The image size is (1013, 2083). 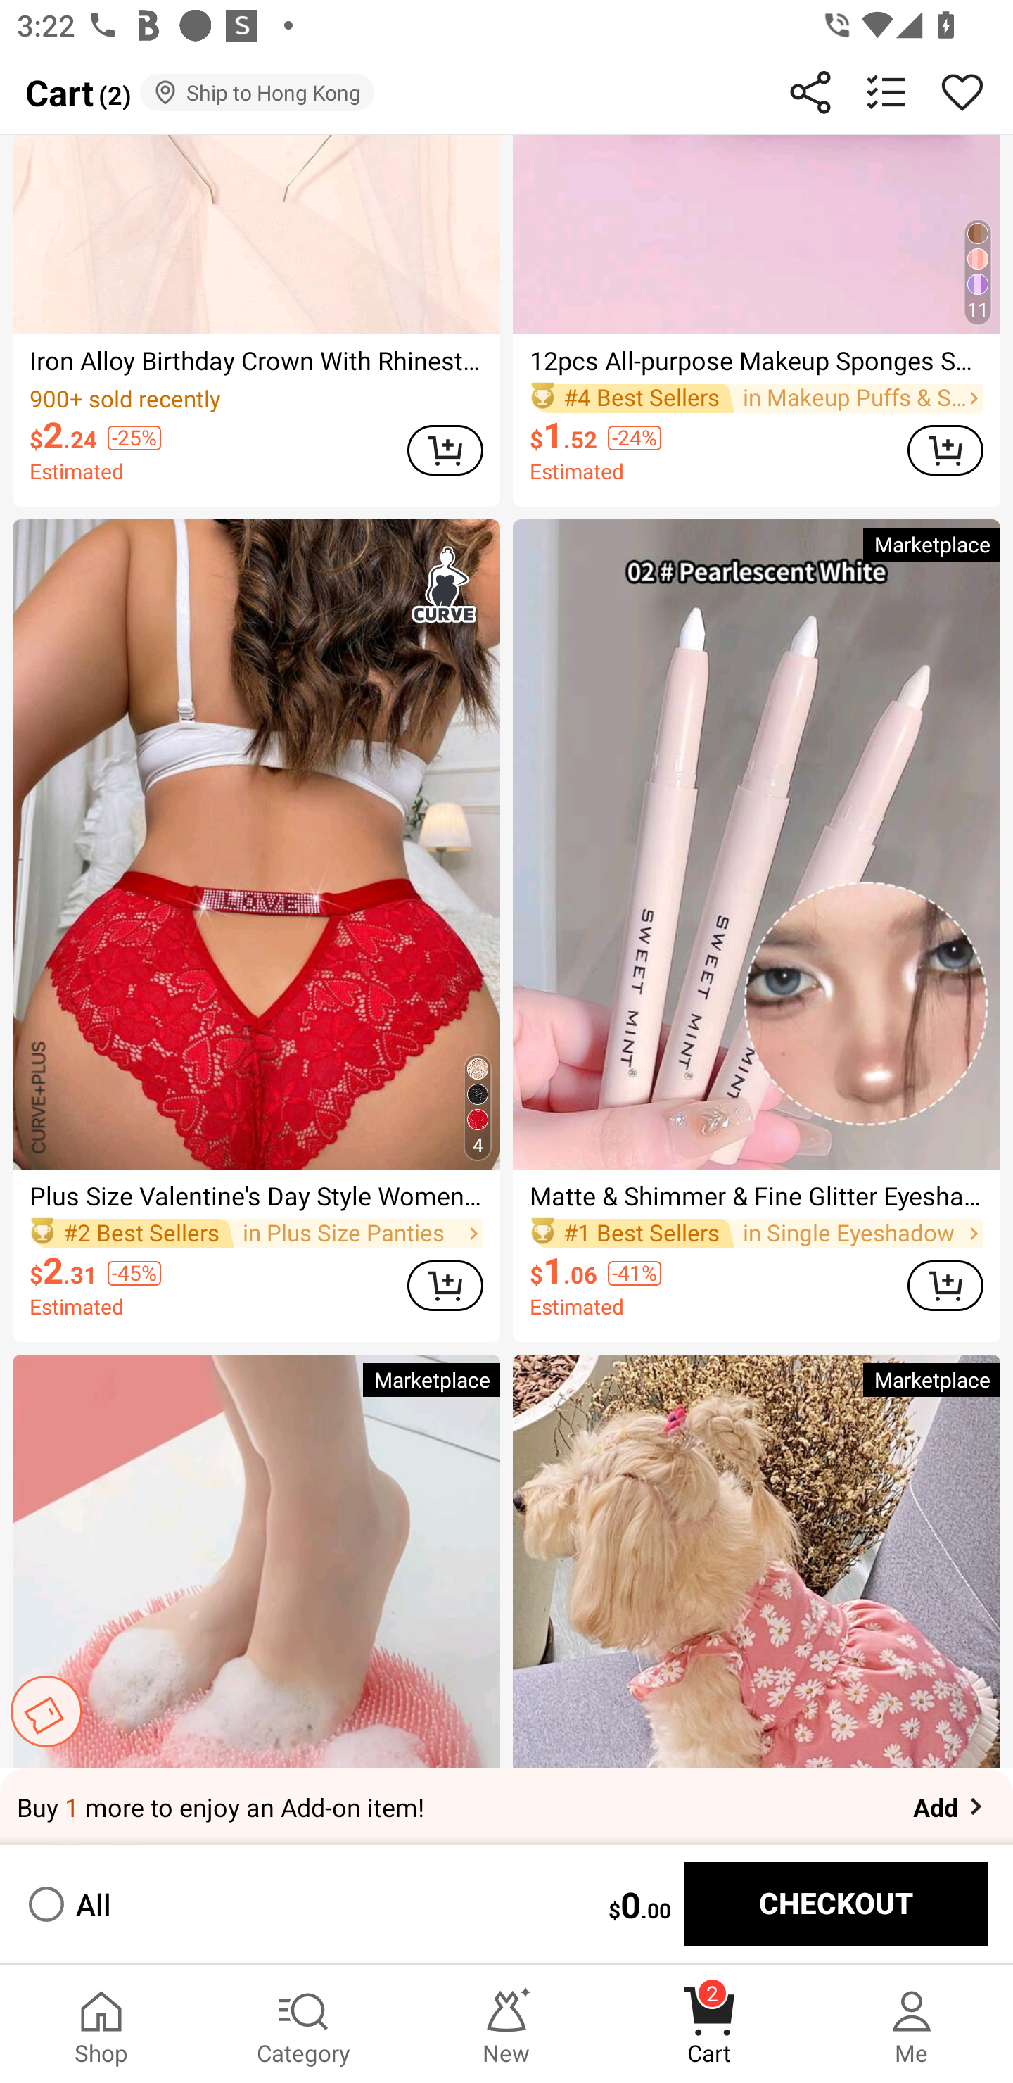 I want to click on CHECKOUT, so click(x=836, y=1904).